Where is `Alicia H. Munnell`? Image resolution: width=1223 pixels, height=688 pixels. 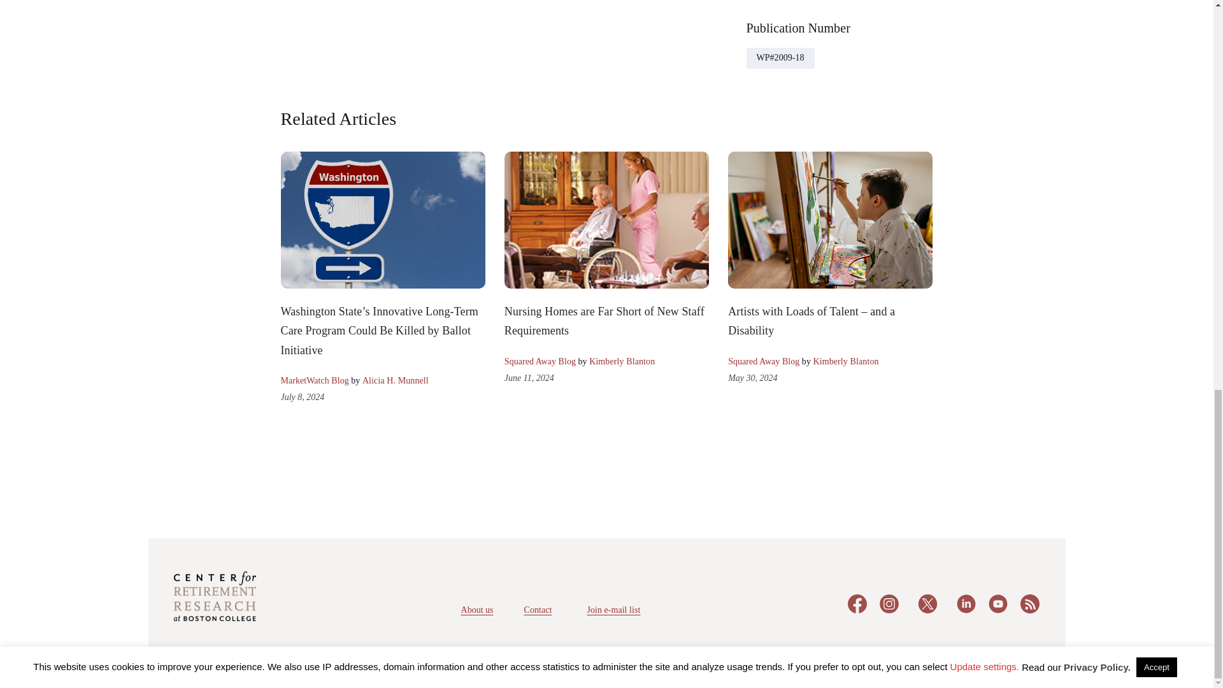 Alicia H. Munnell is located at coordinates (395, 380).